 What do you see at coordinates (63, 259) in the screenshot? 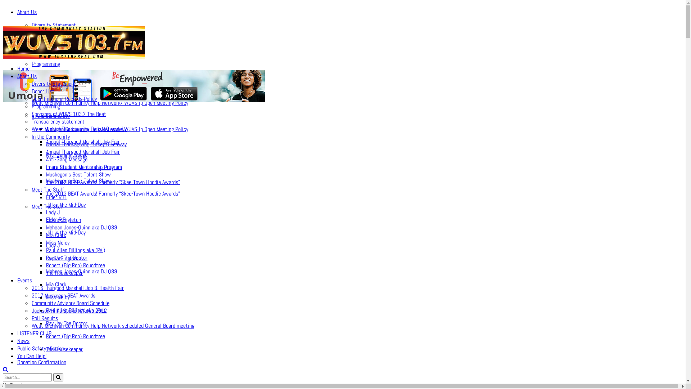
I see `Leslie Singleton` at bounding box center [63, 259].